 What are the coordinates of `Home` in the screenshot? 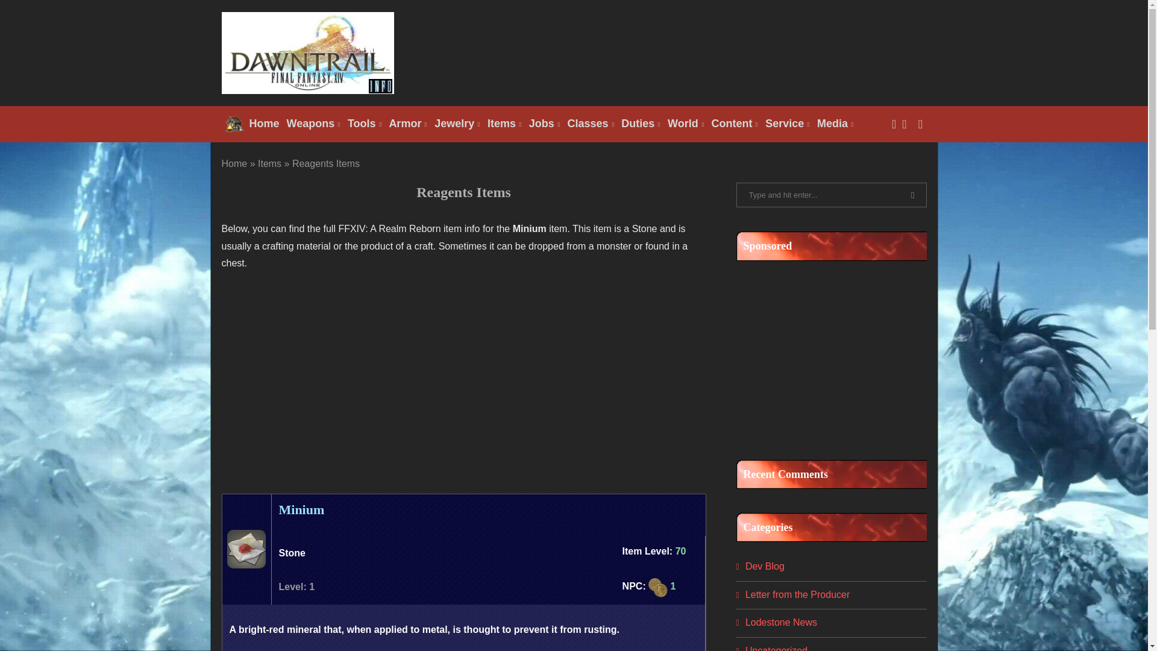 It's located at (252, 124).